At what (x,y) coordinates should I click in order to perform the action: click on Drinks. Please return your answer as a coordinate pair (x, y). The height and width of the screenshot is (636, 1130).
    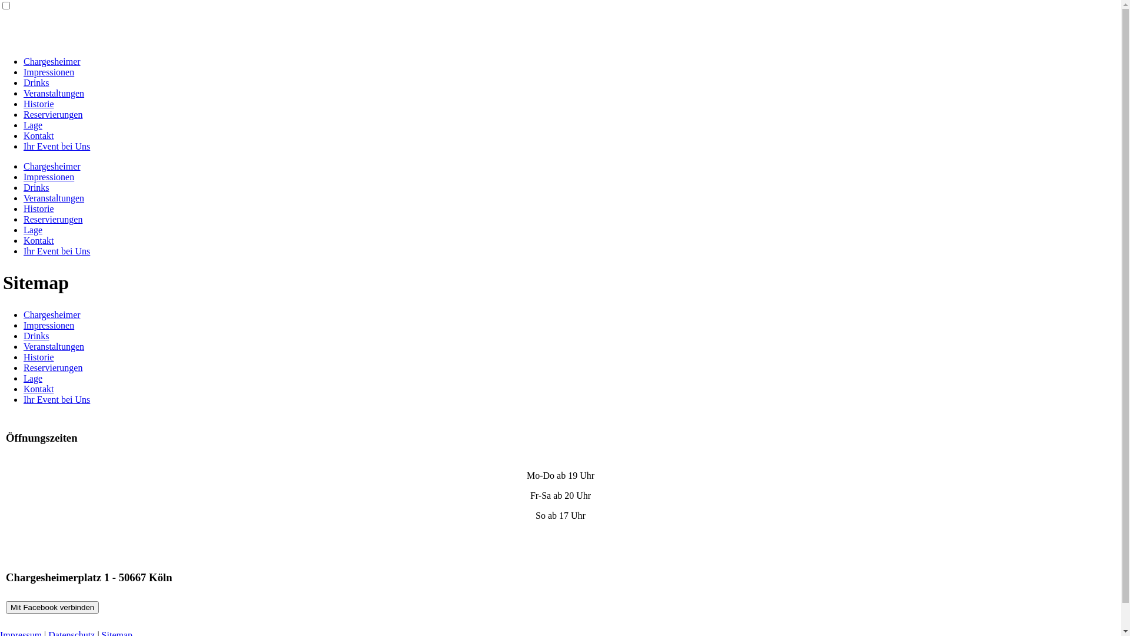
    Looking at the image, I should click on (36, 187).